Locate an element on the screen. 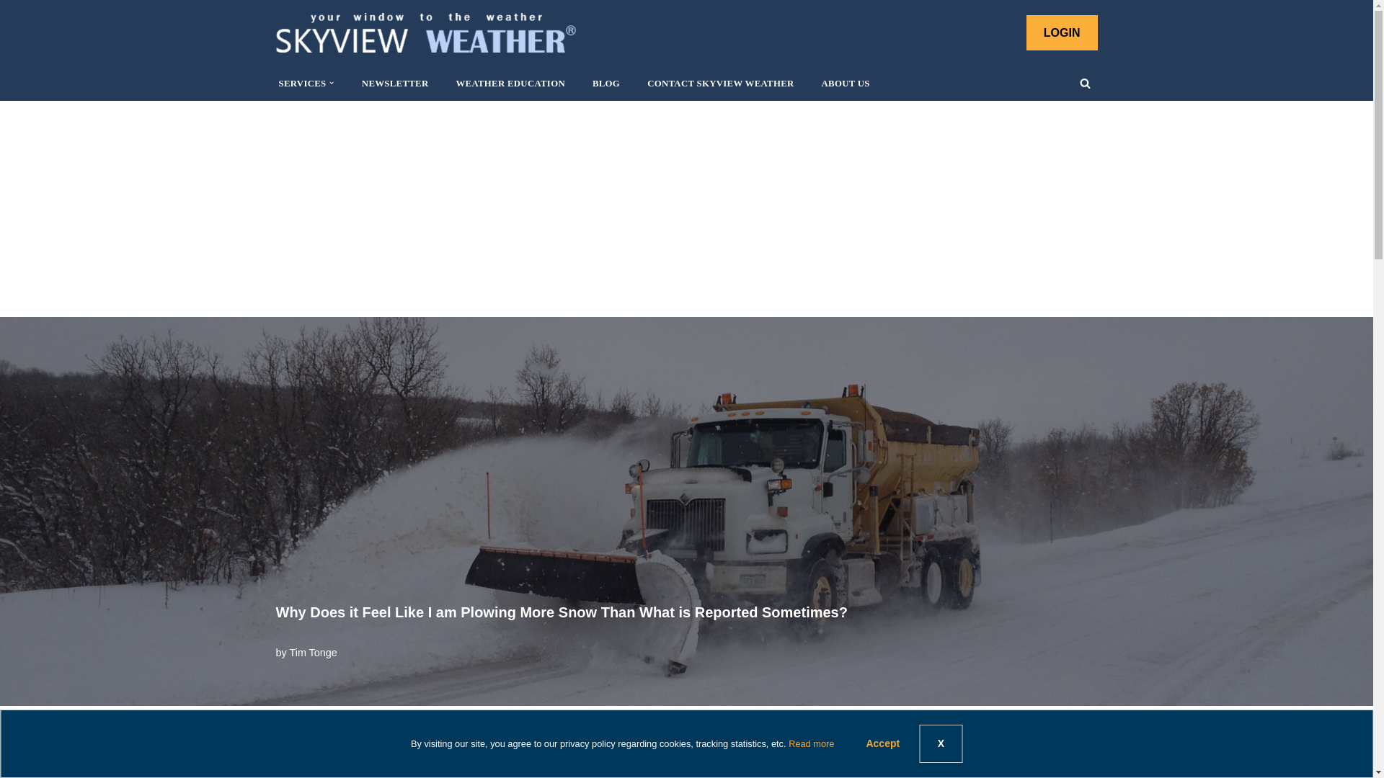  Manage cookies is located at coordinates (71, 745).